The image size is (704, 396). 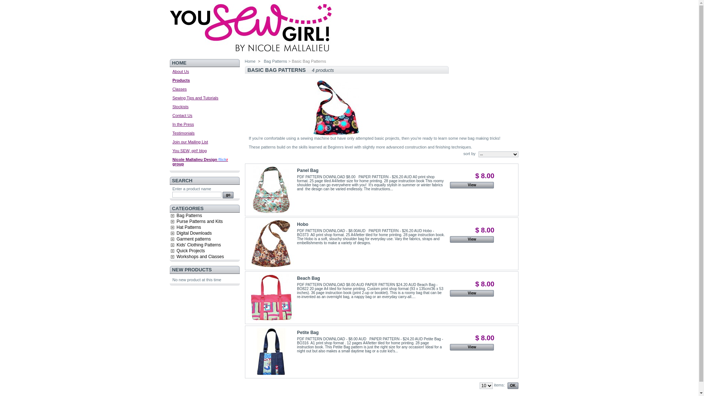 I want to click on Beach Bag, so click(x=271, y=298).